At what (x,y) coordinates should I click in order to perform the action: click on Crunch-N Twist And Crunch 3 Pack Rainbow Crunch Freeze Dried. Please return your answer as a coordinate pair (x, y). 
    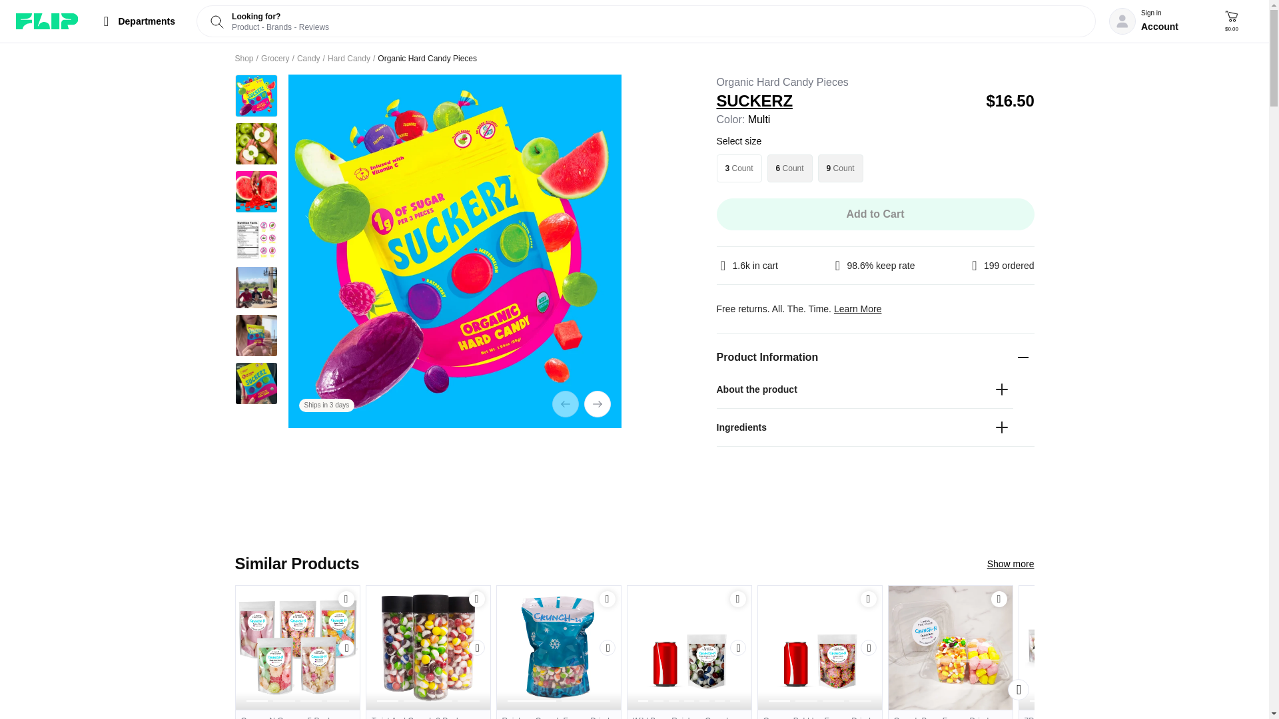
    Looking at the image, I should click on (428, 647).